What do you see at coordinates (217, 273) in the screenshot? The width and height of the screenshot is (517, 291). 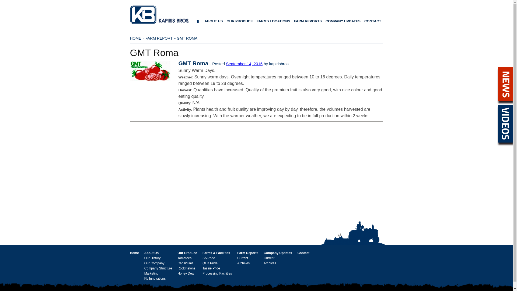 I see `Processing Facilities` at bounding box center [217, 273].